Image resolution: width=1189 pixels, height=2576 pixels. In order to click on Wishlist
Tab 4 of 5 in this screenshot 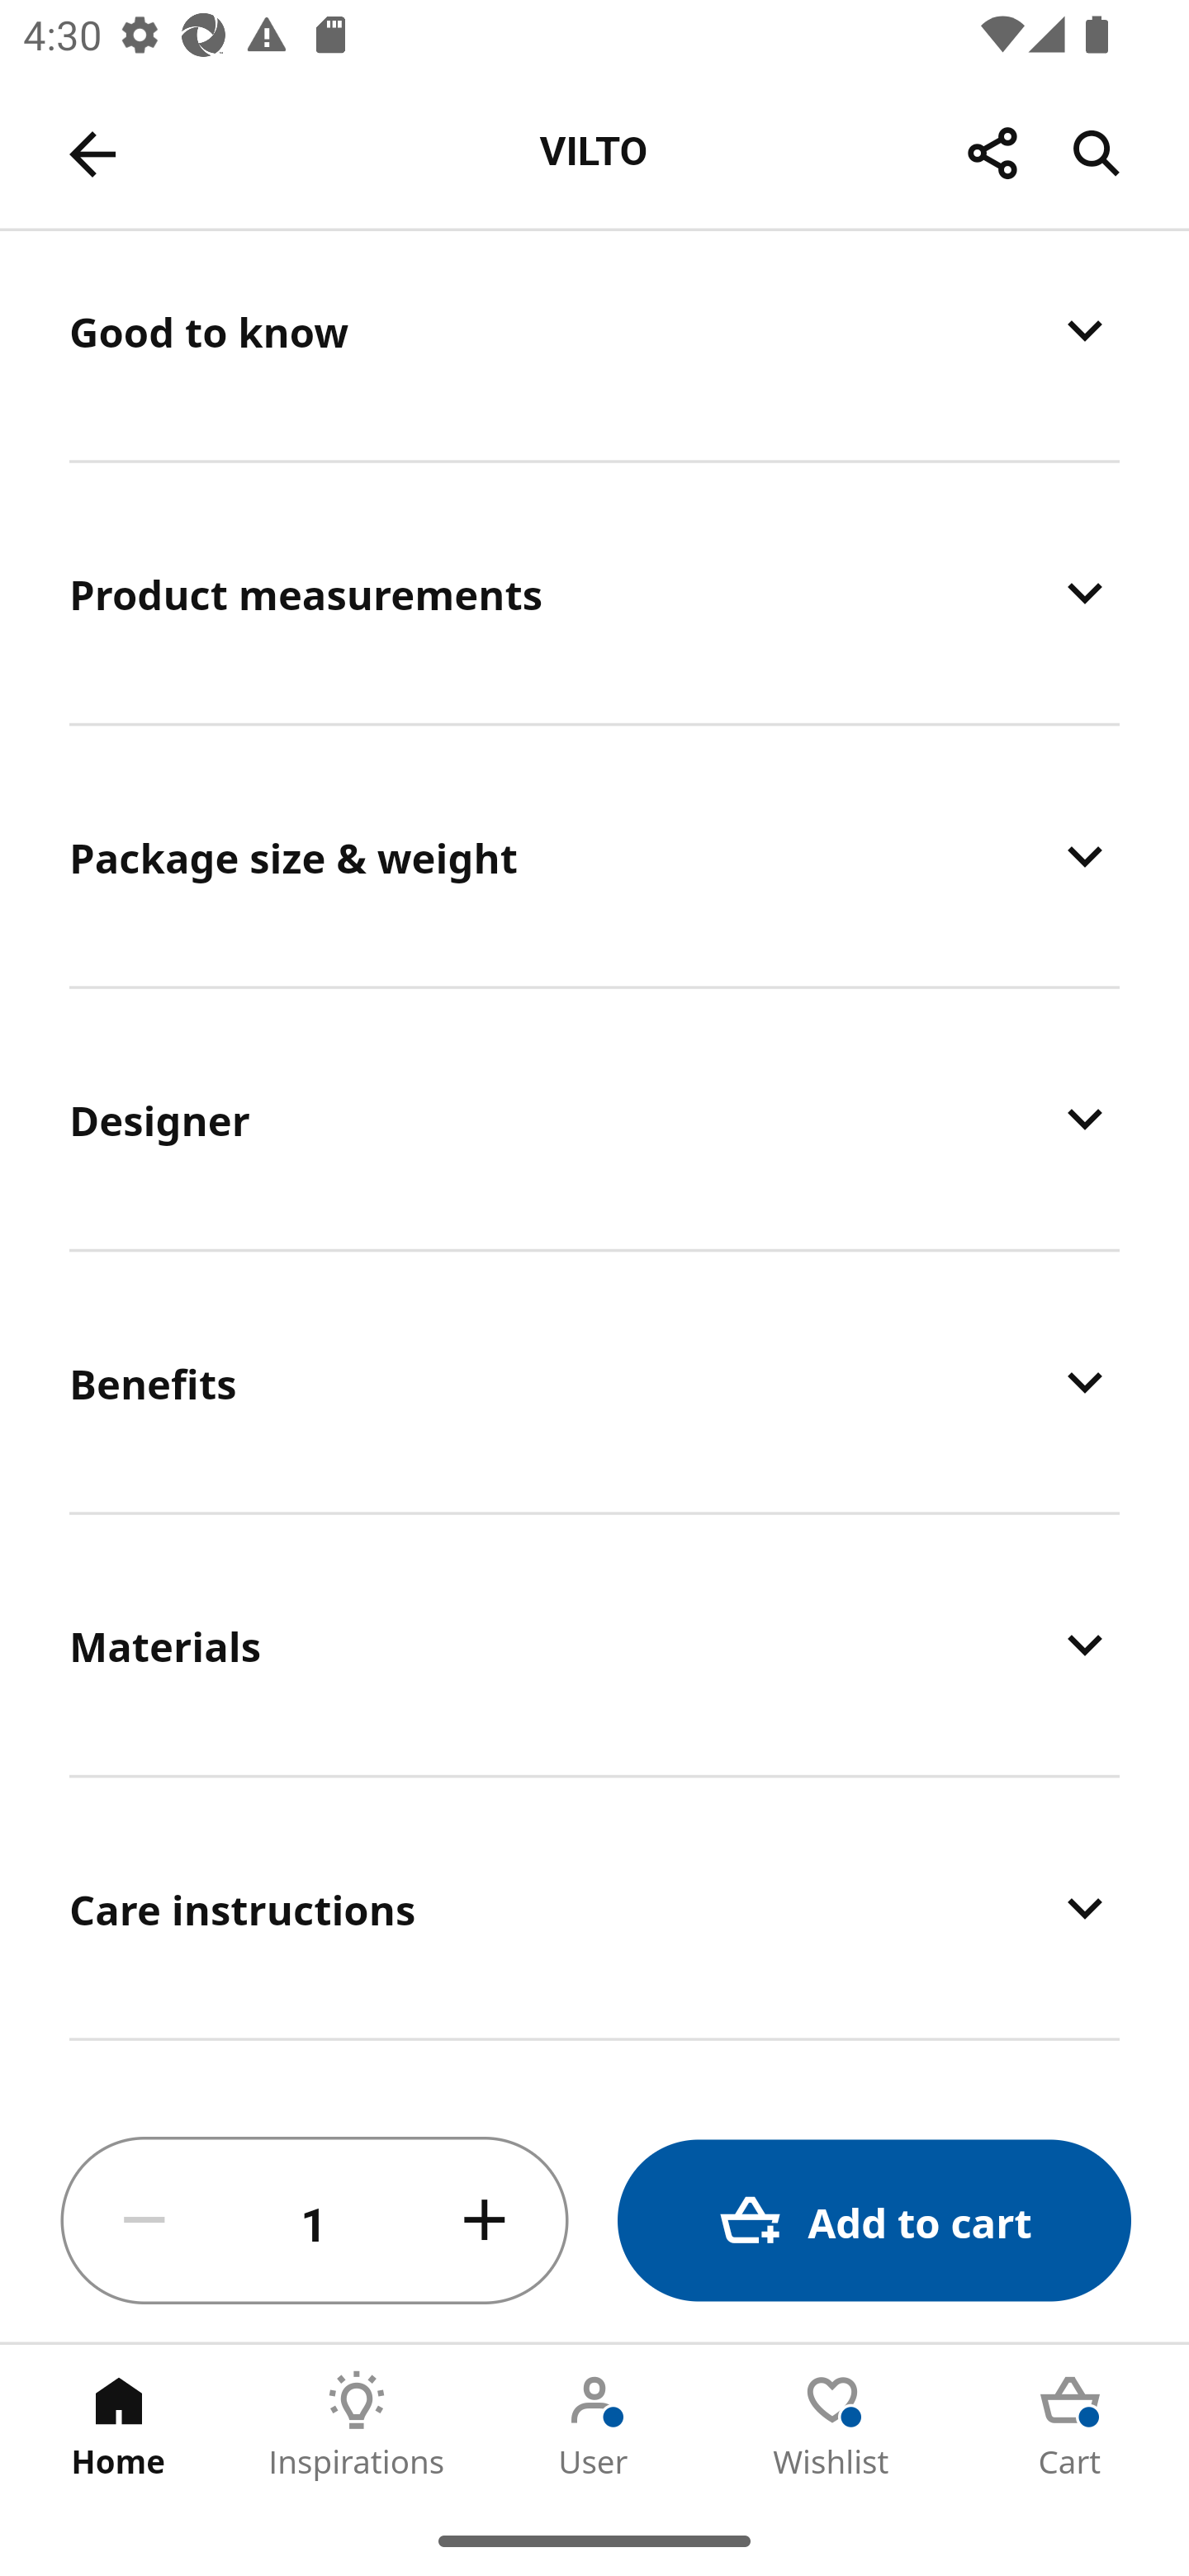, I will do `click(832, 2425)`.